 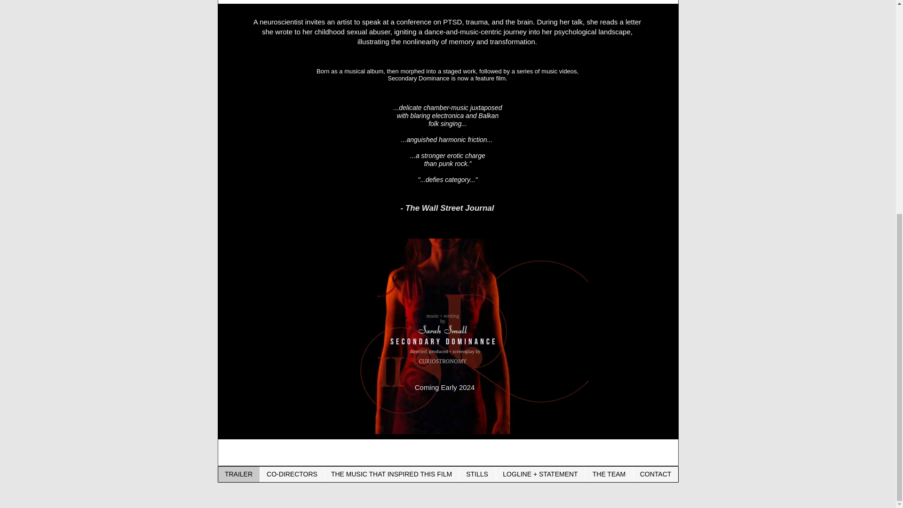 What do you see at coordinates (655, 474) in the screenshot?
I see `CONTACT` at bounding box center [655, 474].